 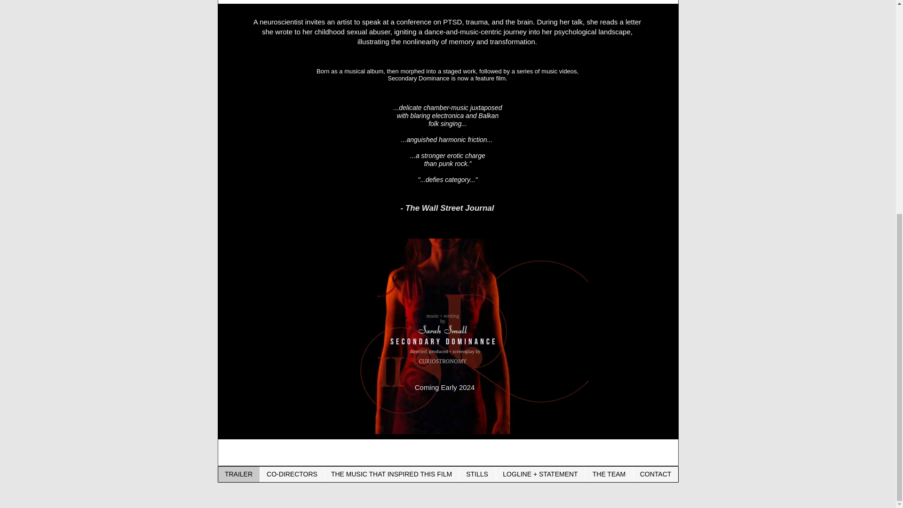 What do you see at coordinates (655, 474) in the screenshot?
I see `CONTACT` at bounding box center [655, 474].